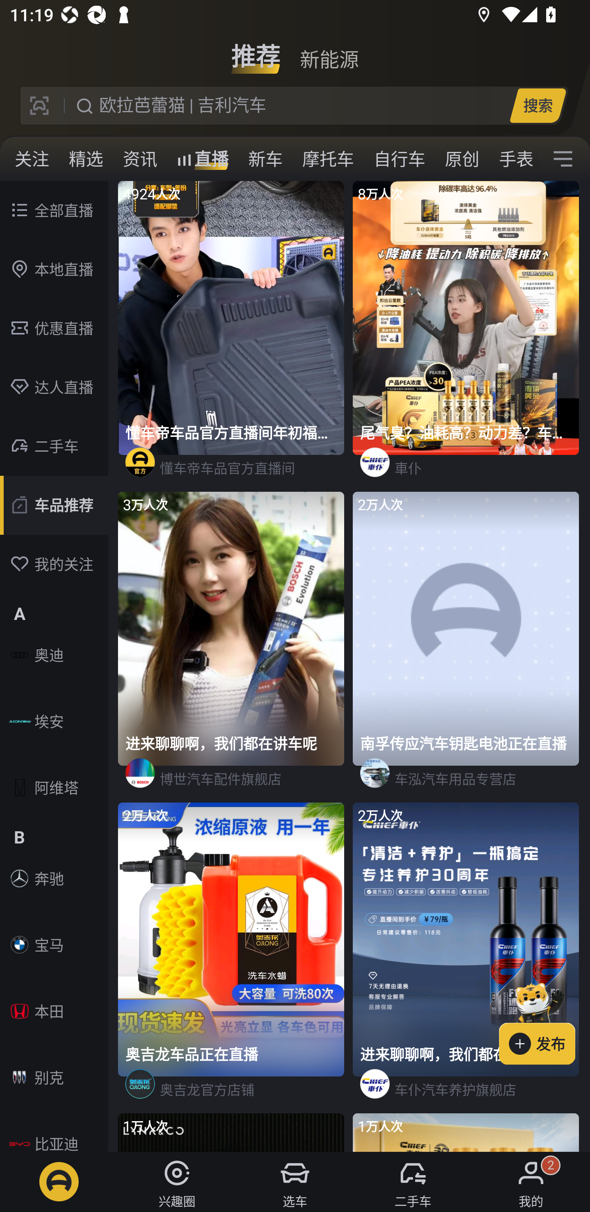 The image size is (590, 1212). What do you see at coordinates (54, 446) in the screenshot?
I see `二手车` at bounding box center [54, 446].